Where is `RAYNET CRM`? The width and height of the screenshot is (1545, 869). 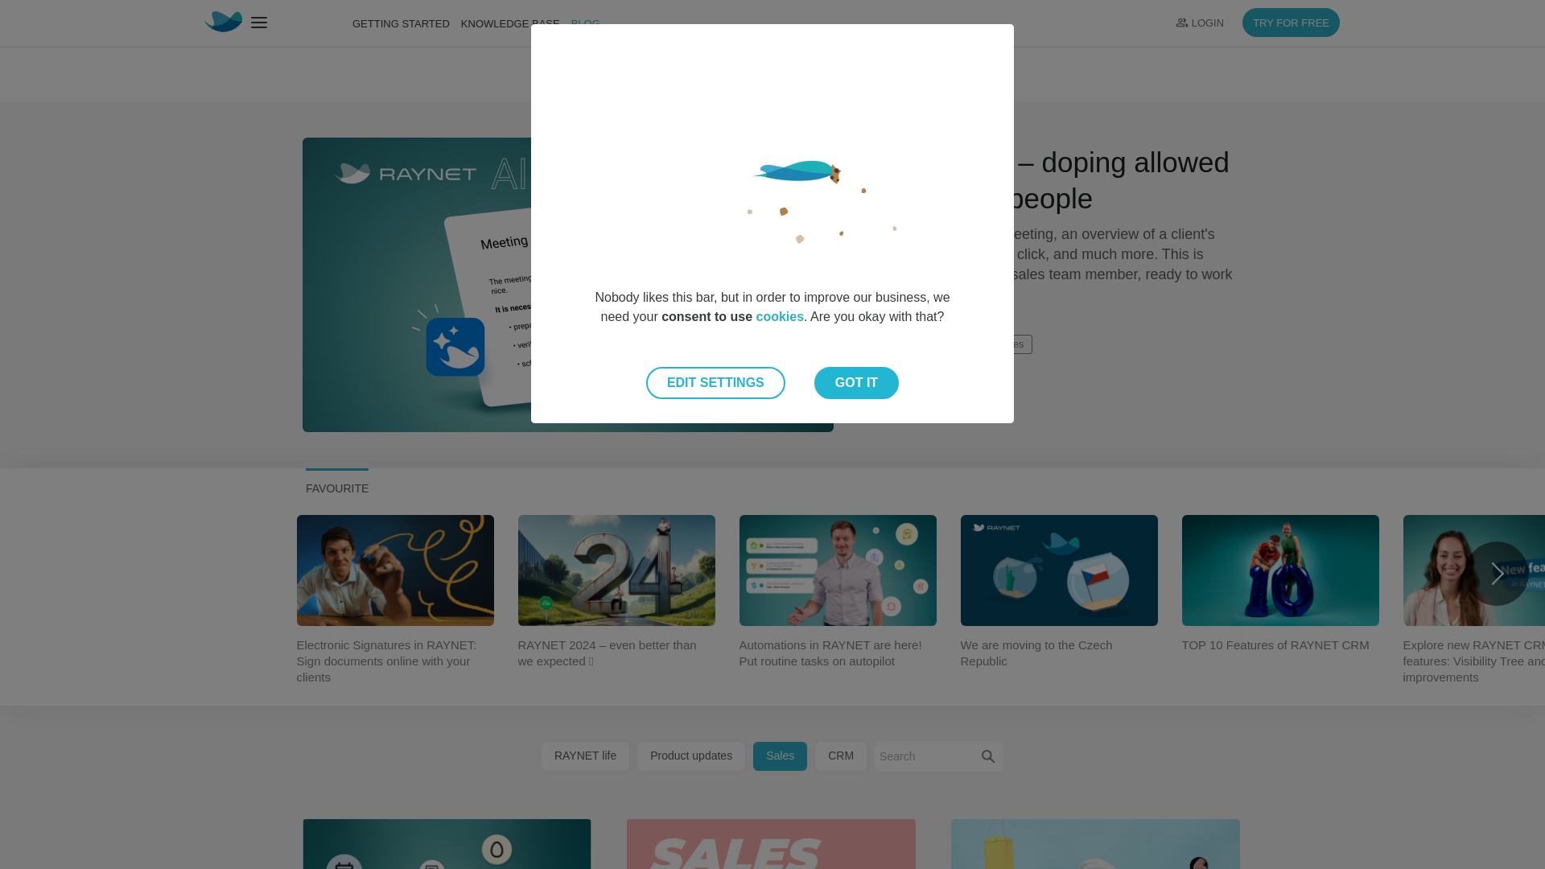
RAYNET CRM is located at coordinates (223, 21).